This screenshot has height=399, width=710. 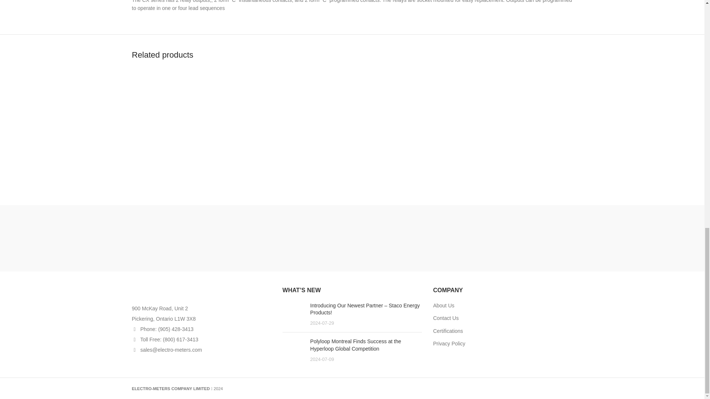 I want to click on Bauser, so click(x=589, y=238).